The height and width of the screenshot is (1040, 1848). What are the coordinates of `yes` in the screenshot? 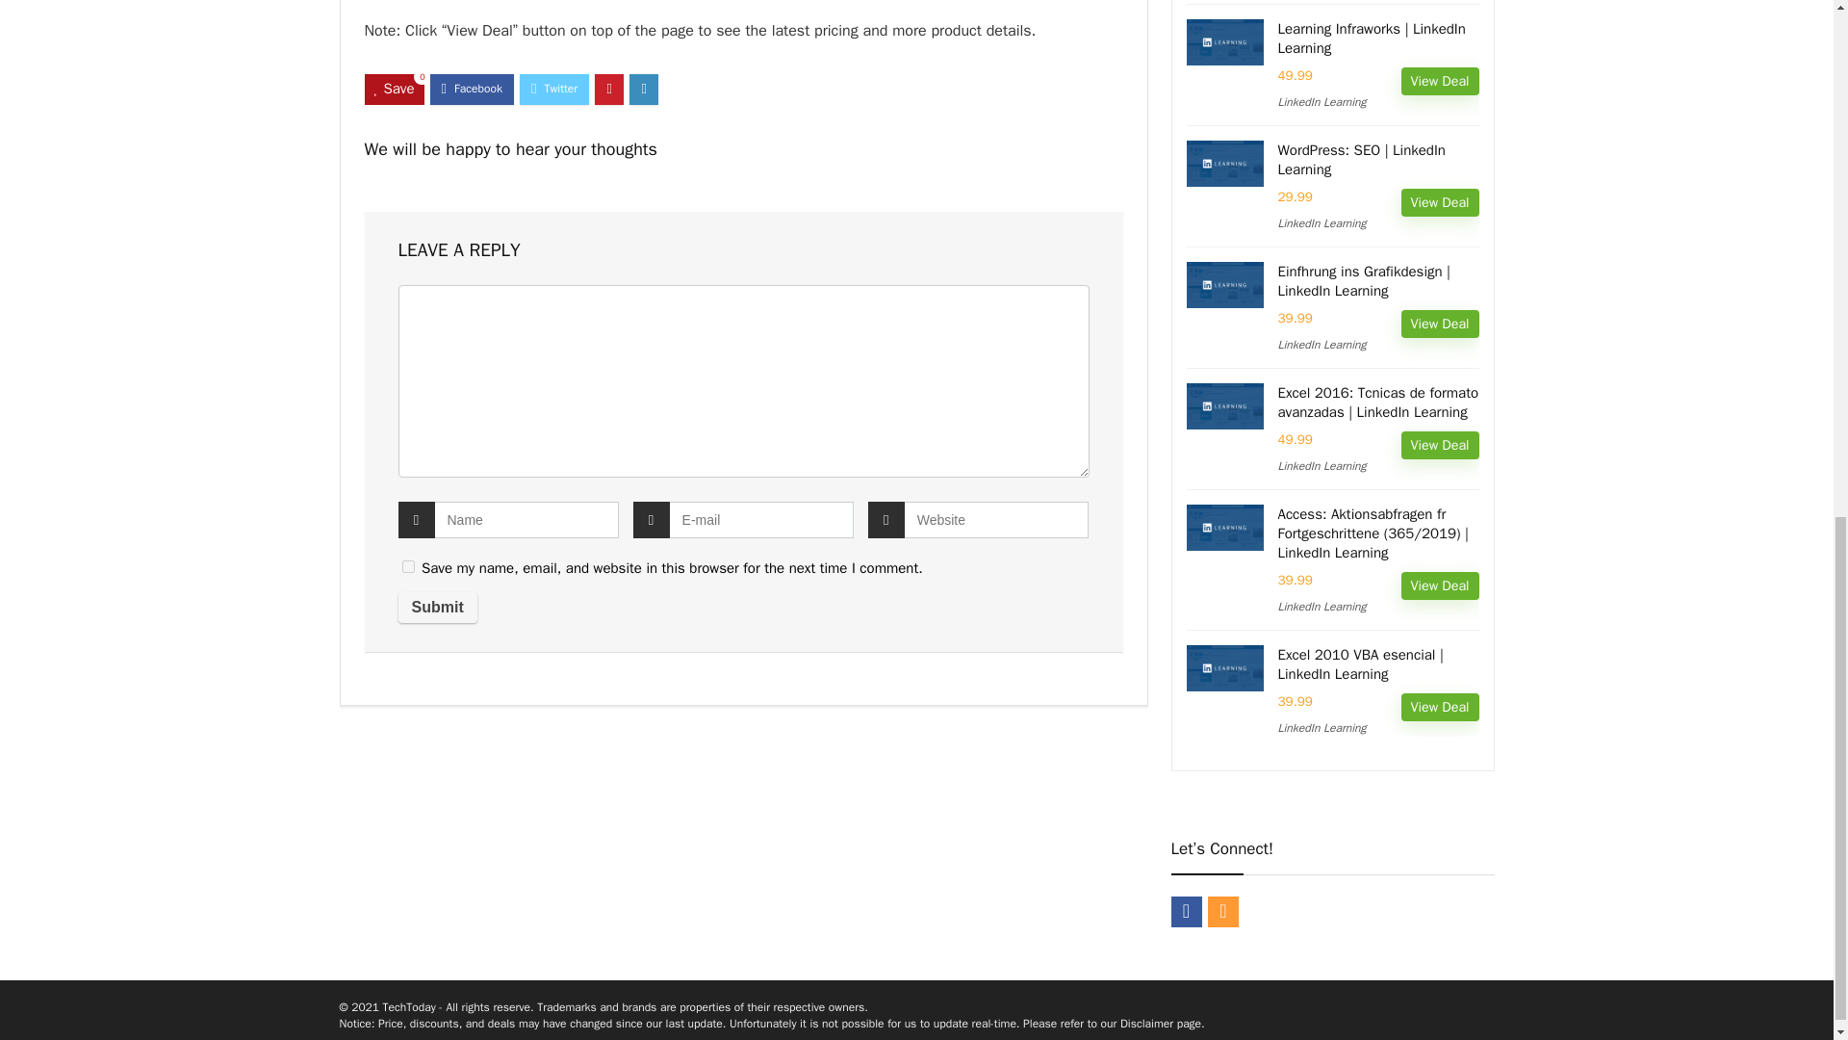 It's located at (408, 566).